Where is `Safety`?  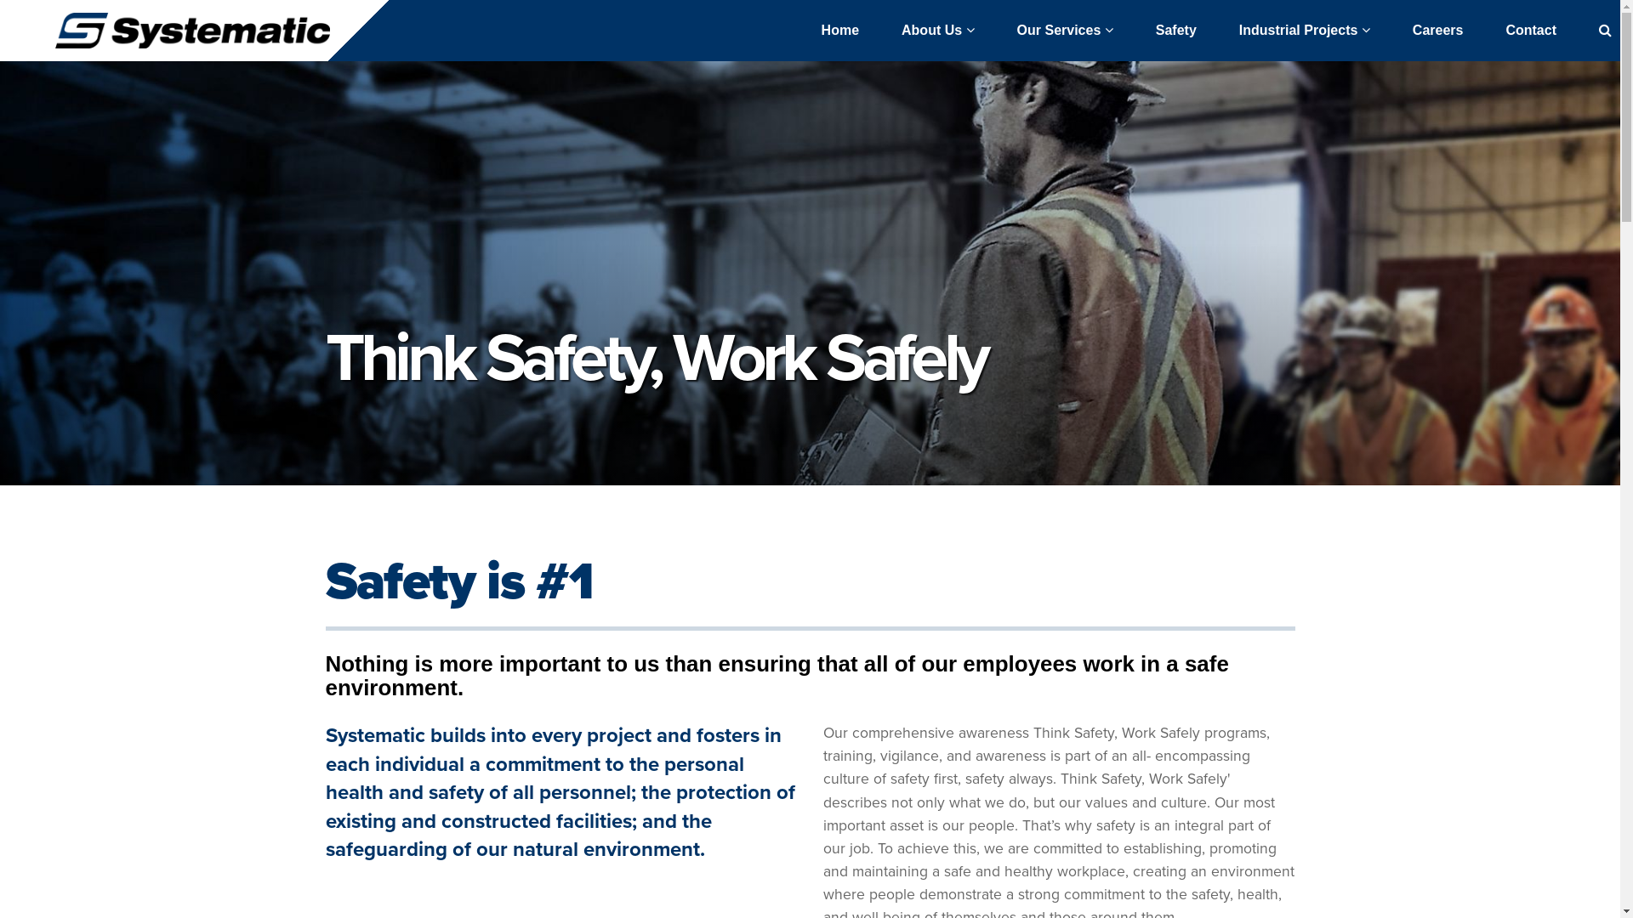
Safety is located at coordinates (1176, 31).